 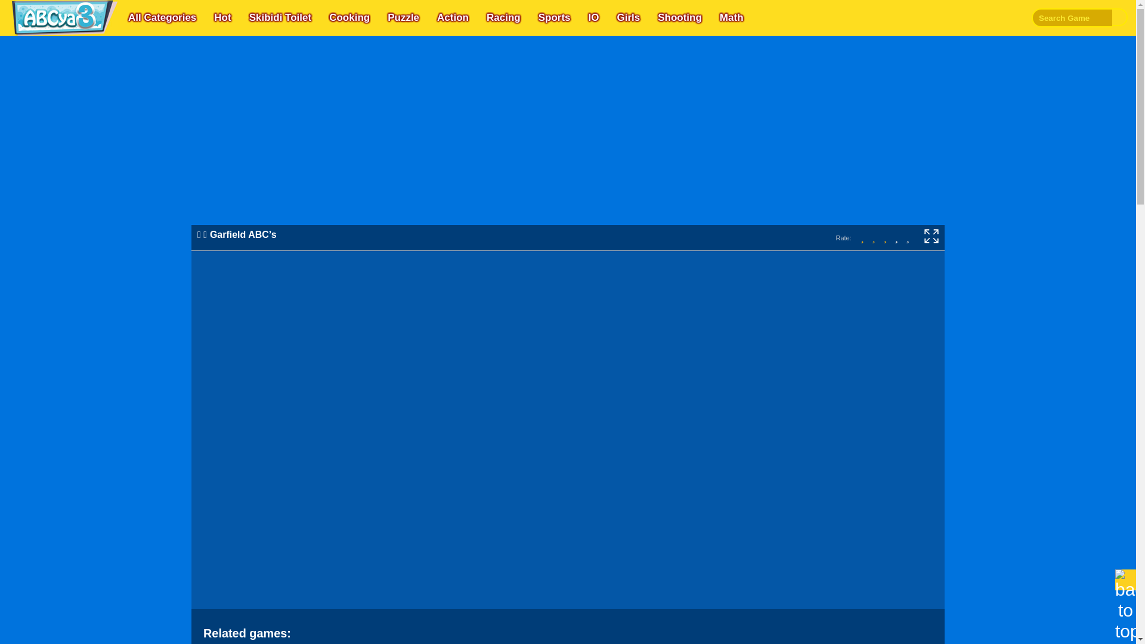 I want to click on Sports, so click(x=555, y=18).